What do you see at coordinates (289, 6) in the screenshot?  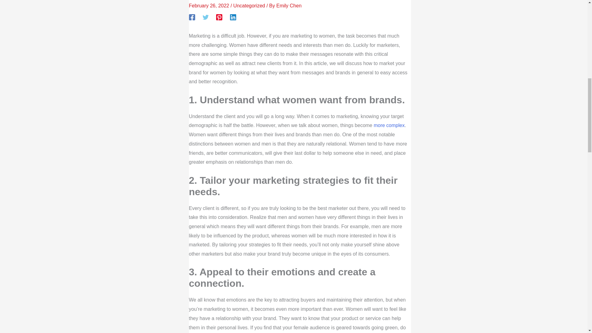 I see `View all posts by Emily Chen` at bounding box center [289, 6].